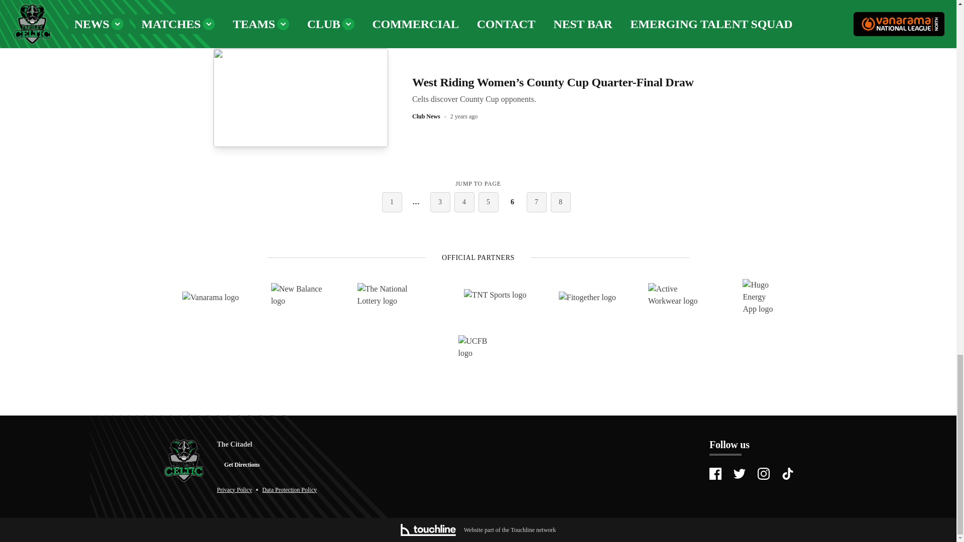  Describe the element at coordinates (763, 474) in the screenshot. I see `Find us on Instagram` at that location.